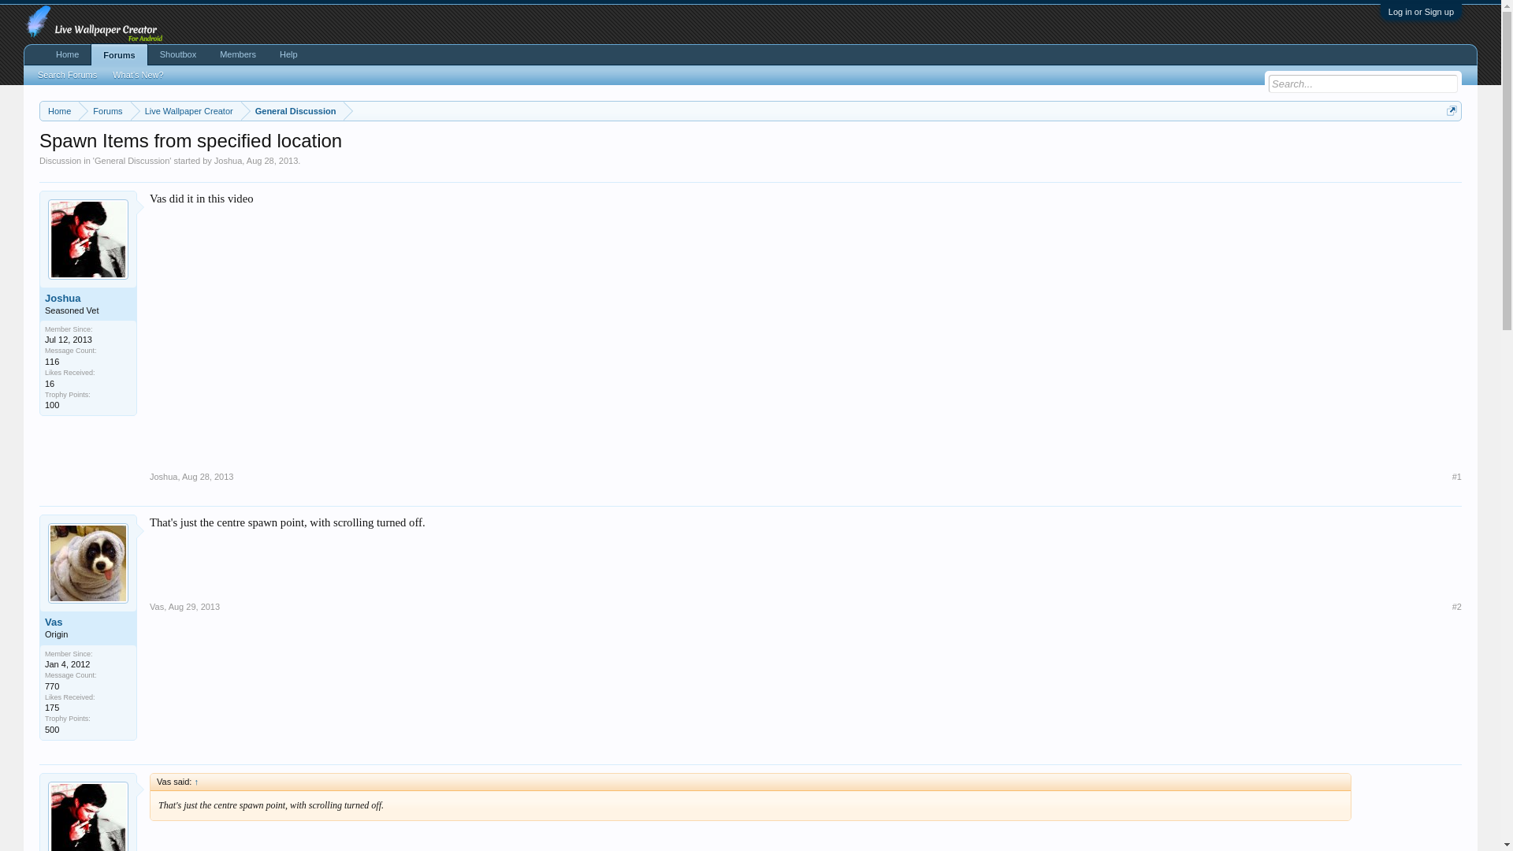 The image size is (1513, 851). Describe the element at coordinates (206, 477) in the screenshot. I see `Permalink` at that location.